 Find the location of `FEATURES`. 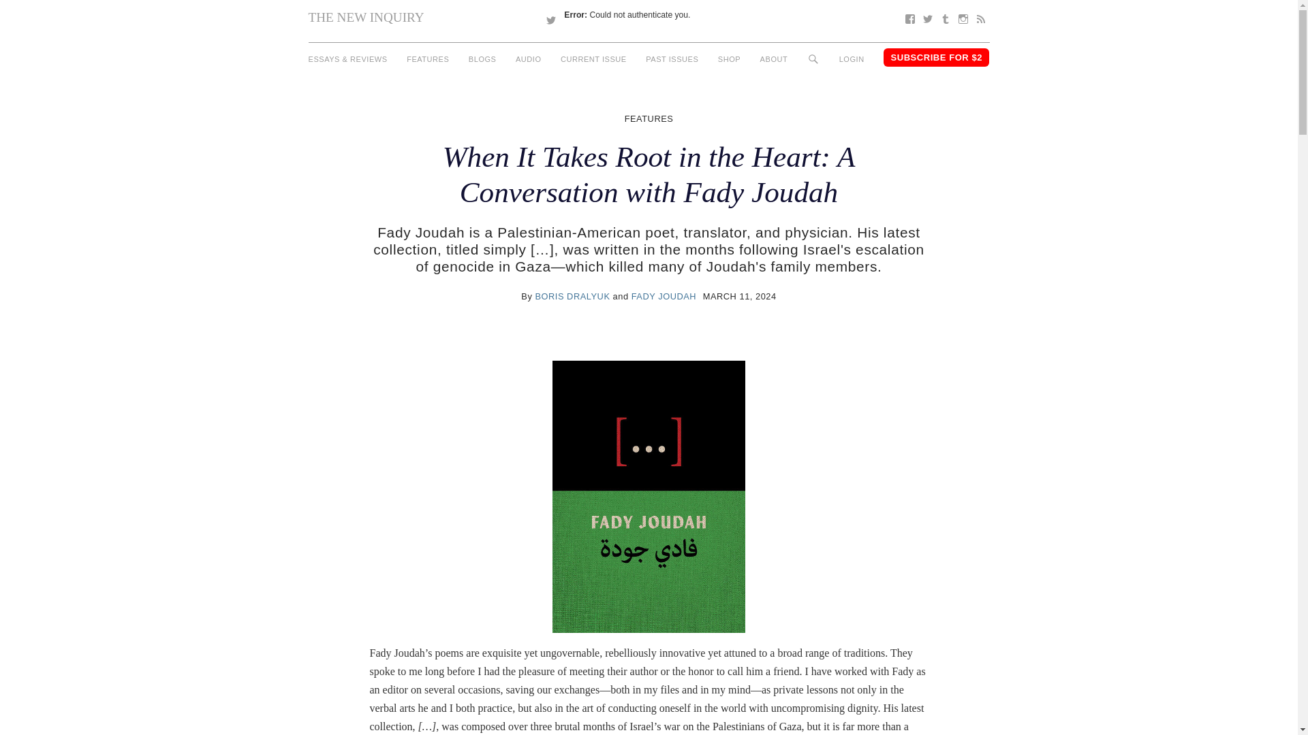

FEATURES is located at coordinates (649, 118).